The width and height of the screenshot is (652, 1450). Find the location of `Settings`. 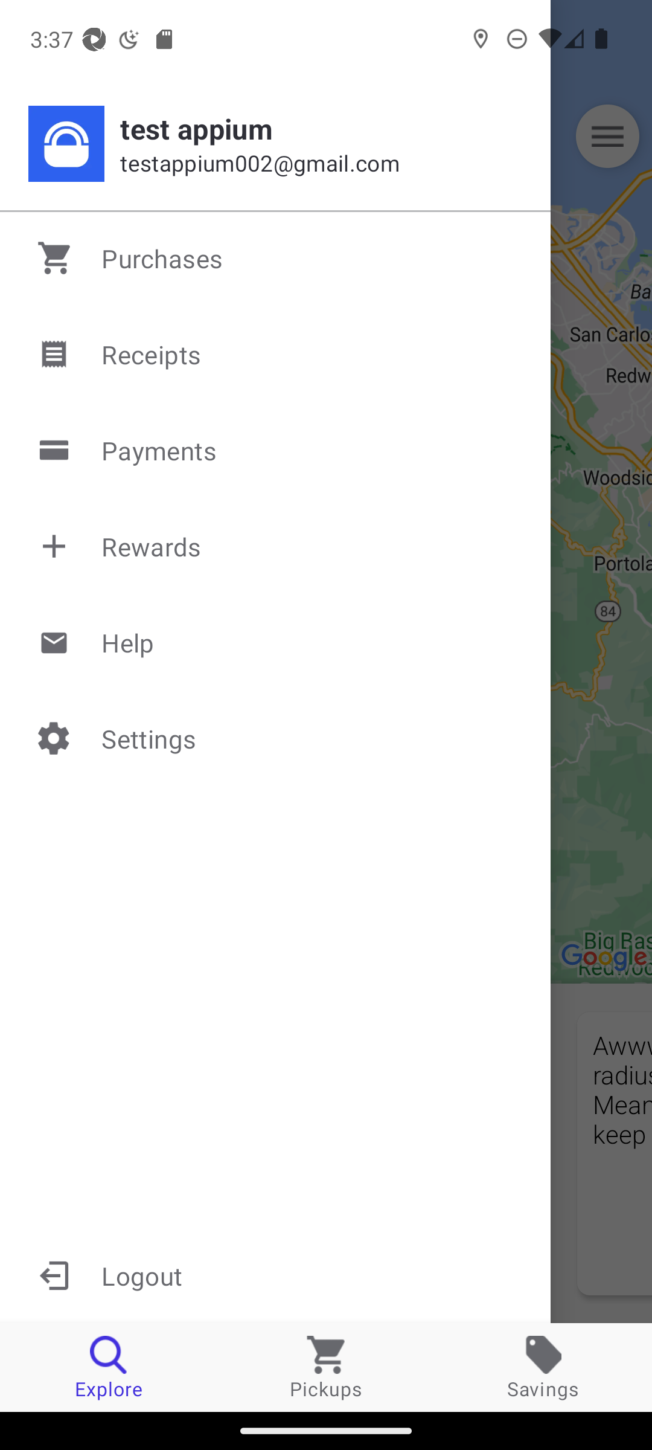

Settings is located at coordinates (276, 738).